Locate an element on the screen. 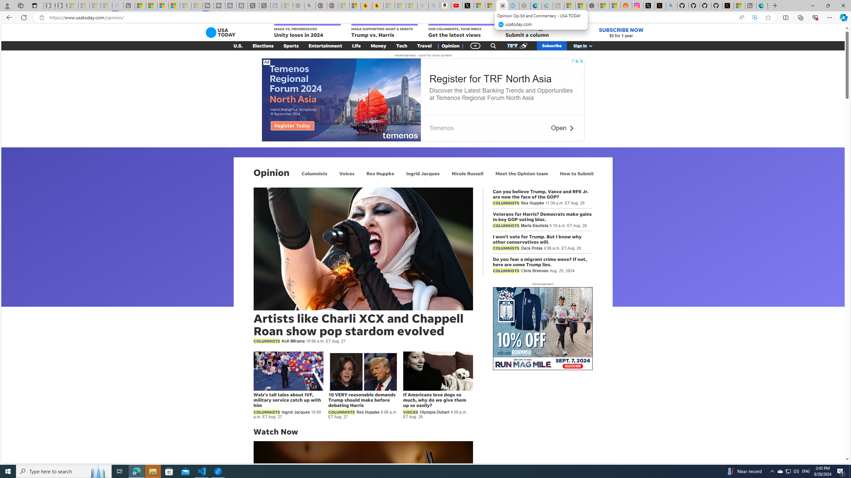 This screenshot has height=478, width=851. X - Sleeping is located at coordinates (265, 6).